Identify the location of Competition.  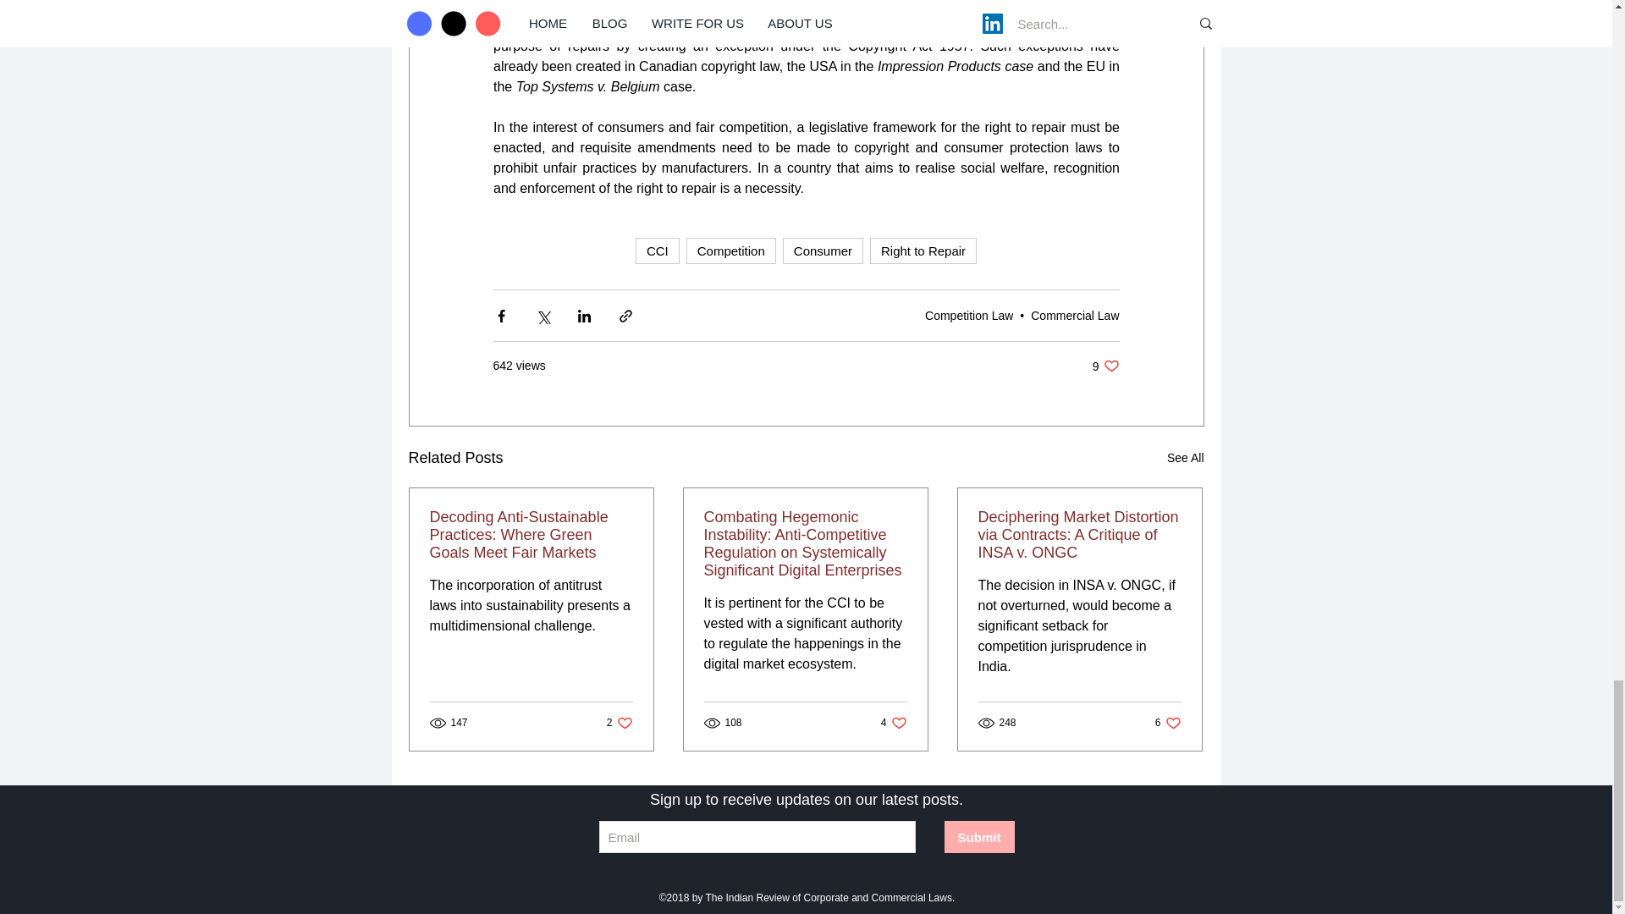
(731, 251).